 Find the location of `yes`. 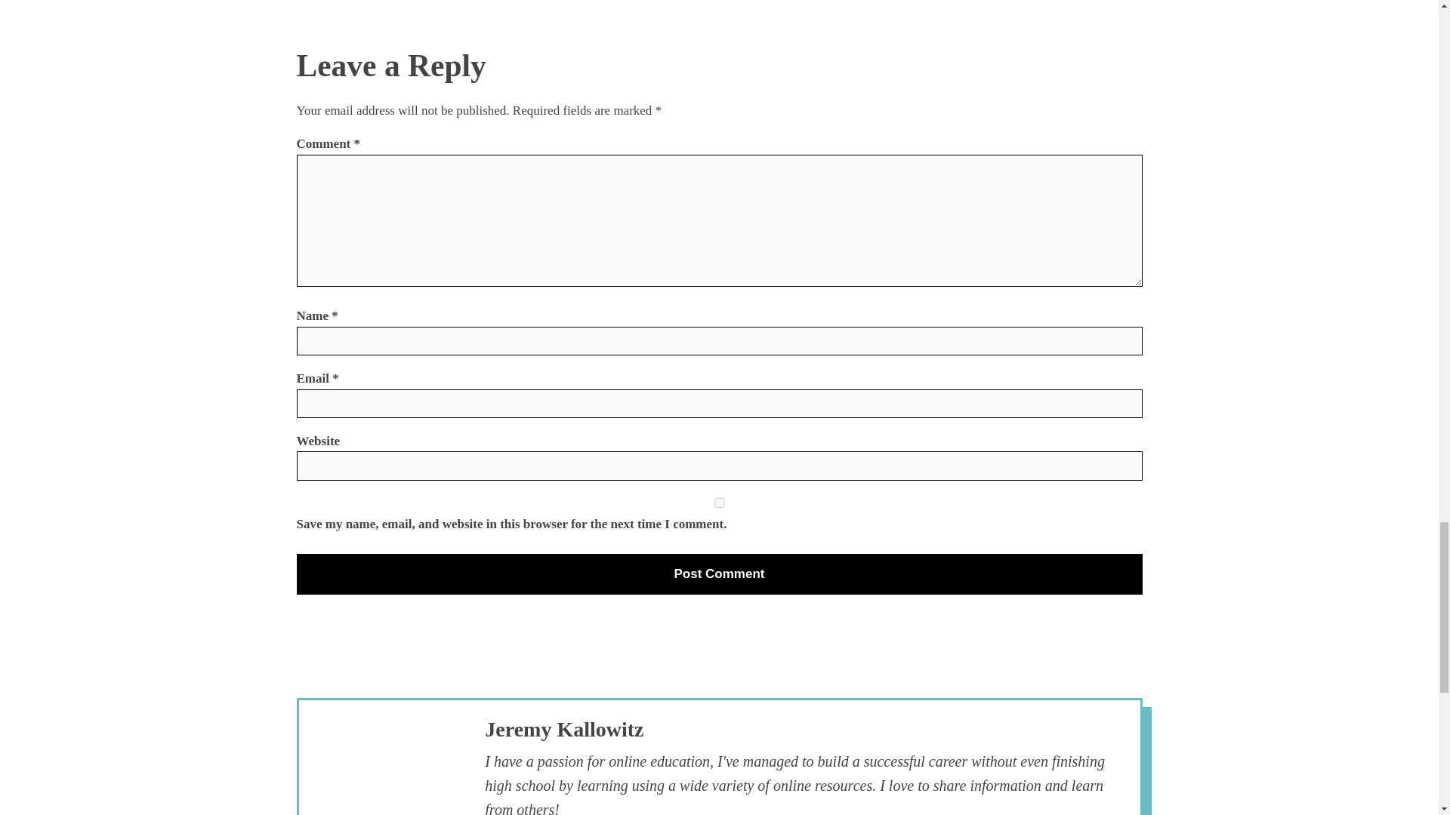

yes is located at coordinates (719, 503).